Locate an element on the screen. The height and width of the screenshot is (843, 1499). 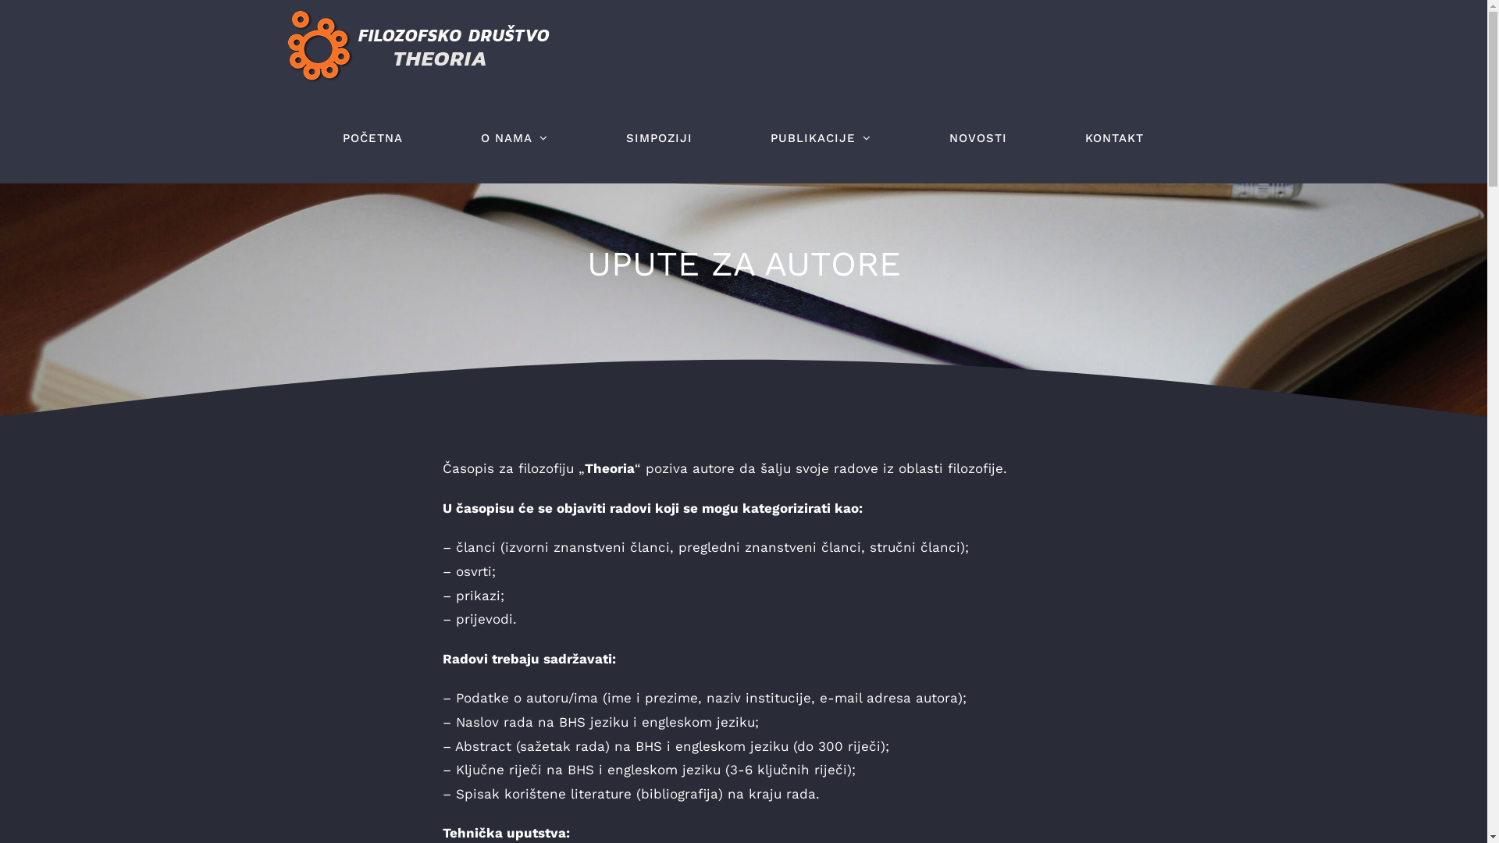
KONTAKT is located at coordinates (1115, 138).